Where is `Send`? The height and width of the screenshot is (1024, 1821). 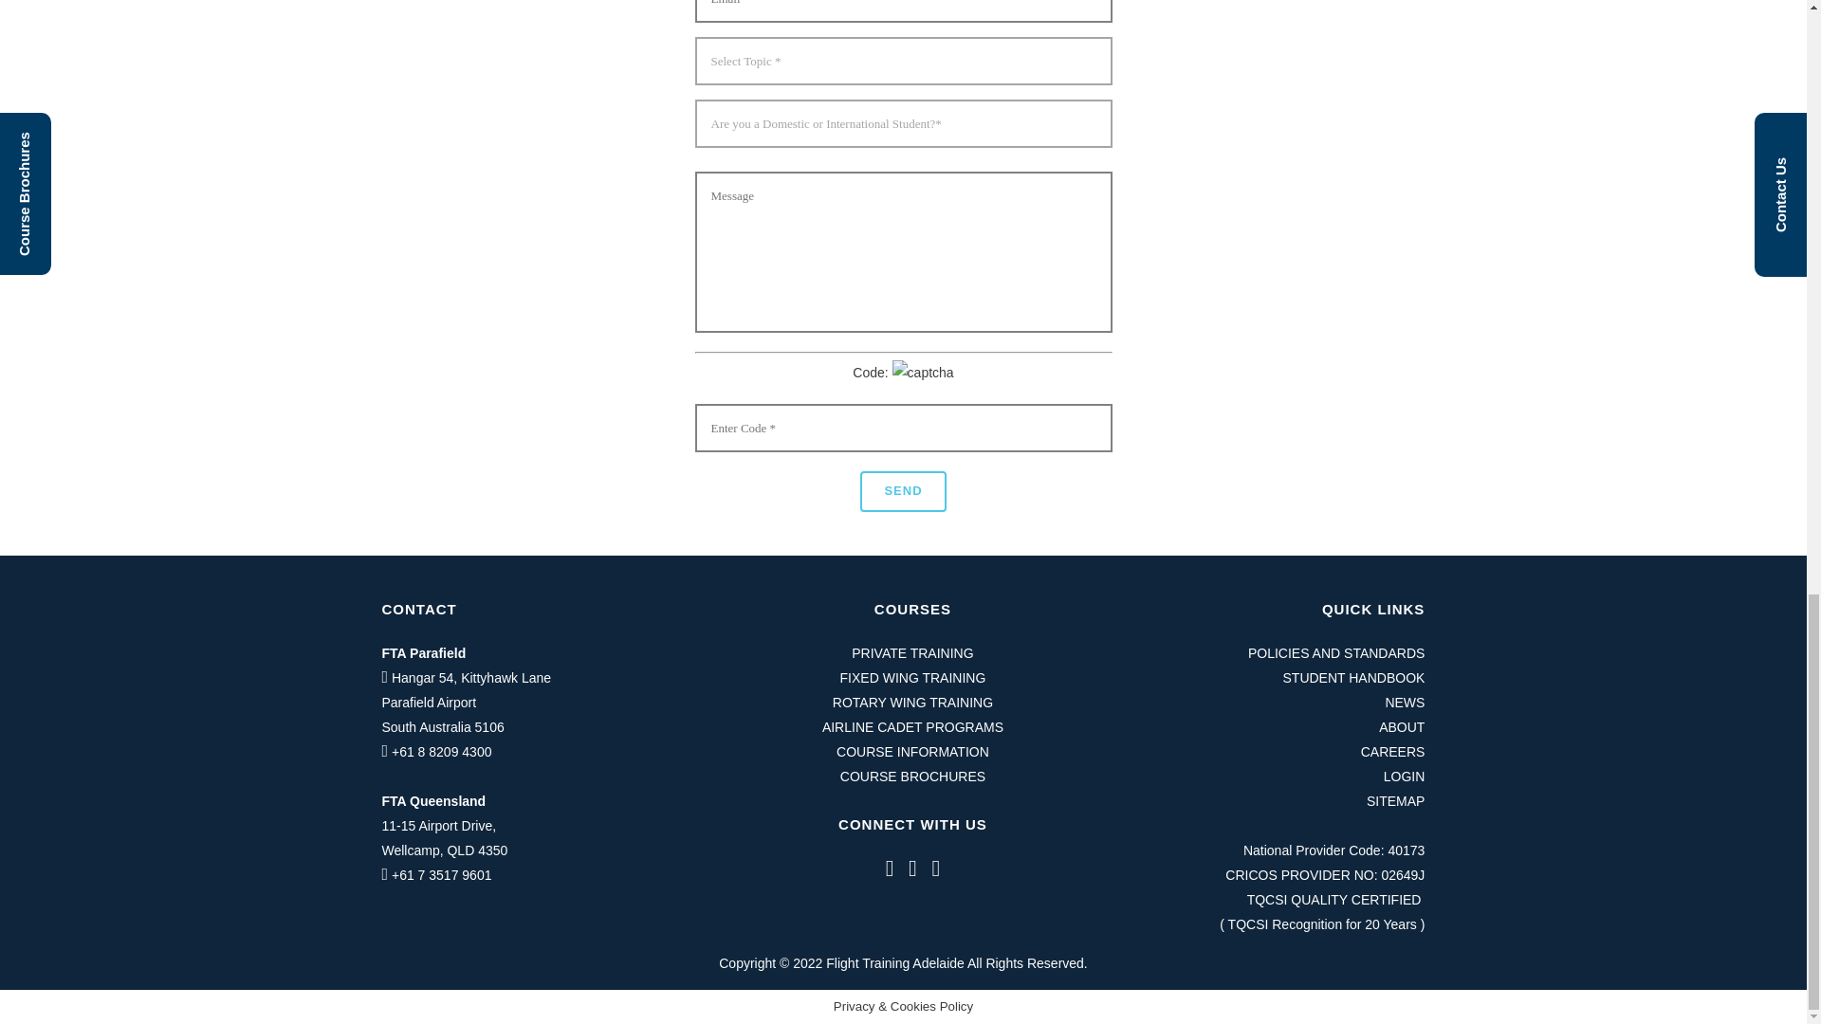 Send is located at coordinates (902, 491).